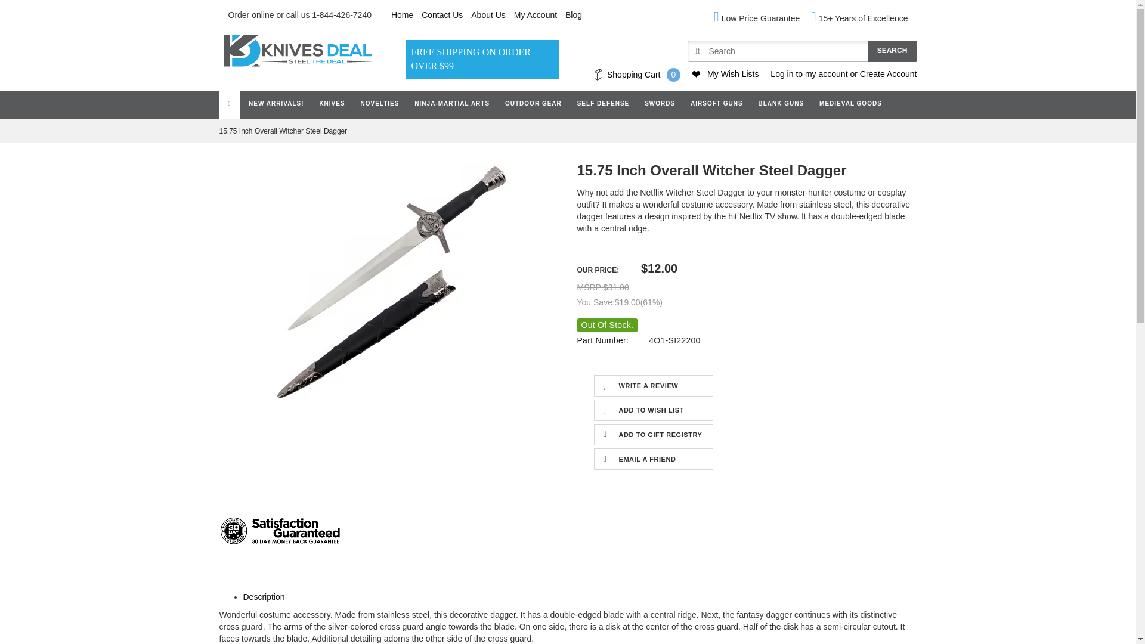 The width and height of the screenshot is (1145, 644). What do you see at coordinates (536, 15) in the screenshot?
I see `My Account` at bounding box center [536, 15].